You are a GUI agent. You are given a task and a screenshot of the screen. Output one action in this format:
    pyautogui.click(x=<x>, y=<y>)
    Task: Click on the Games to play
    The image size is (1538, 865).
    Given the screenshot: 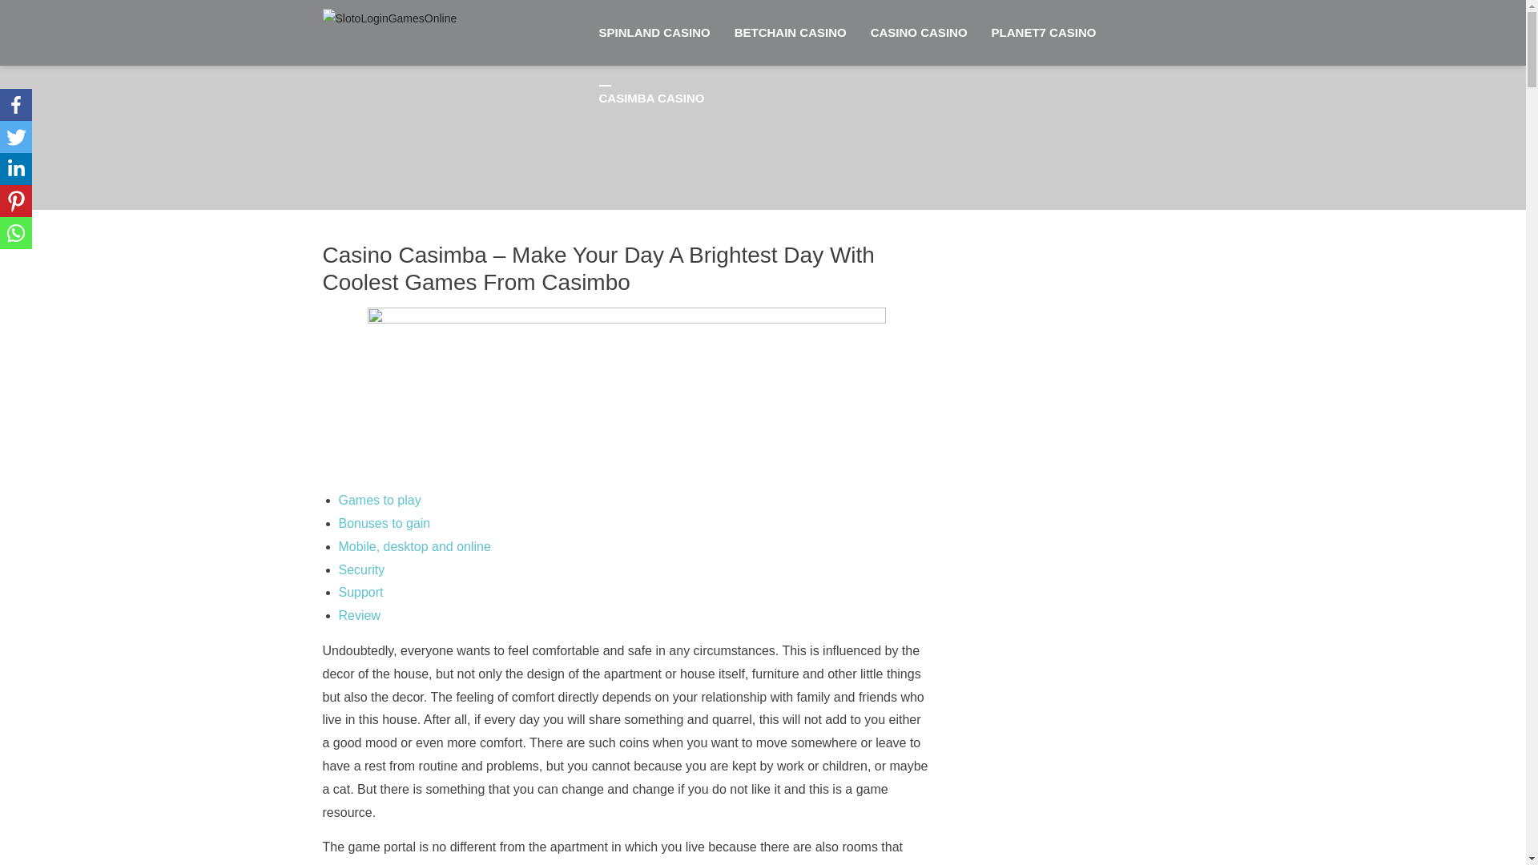 What is the action you would take?
    pyautogui.click(x=379, y=500)
    